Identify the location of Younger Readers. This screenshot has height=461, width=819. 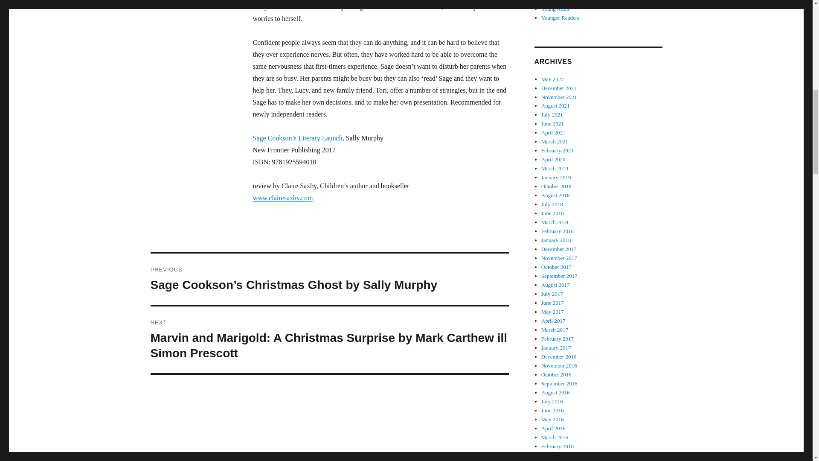
(560, 17).